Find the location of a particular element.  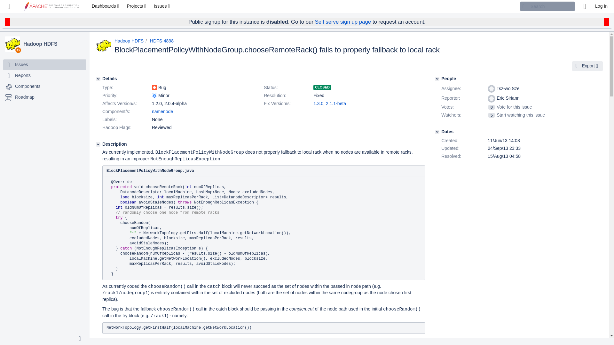

Self serve sign up page is located at coordinates (343, 22).